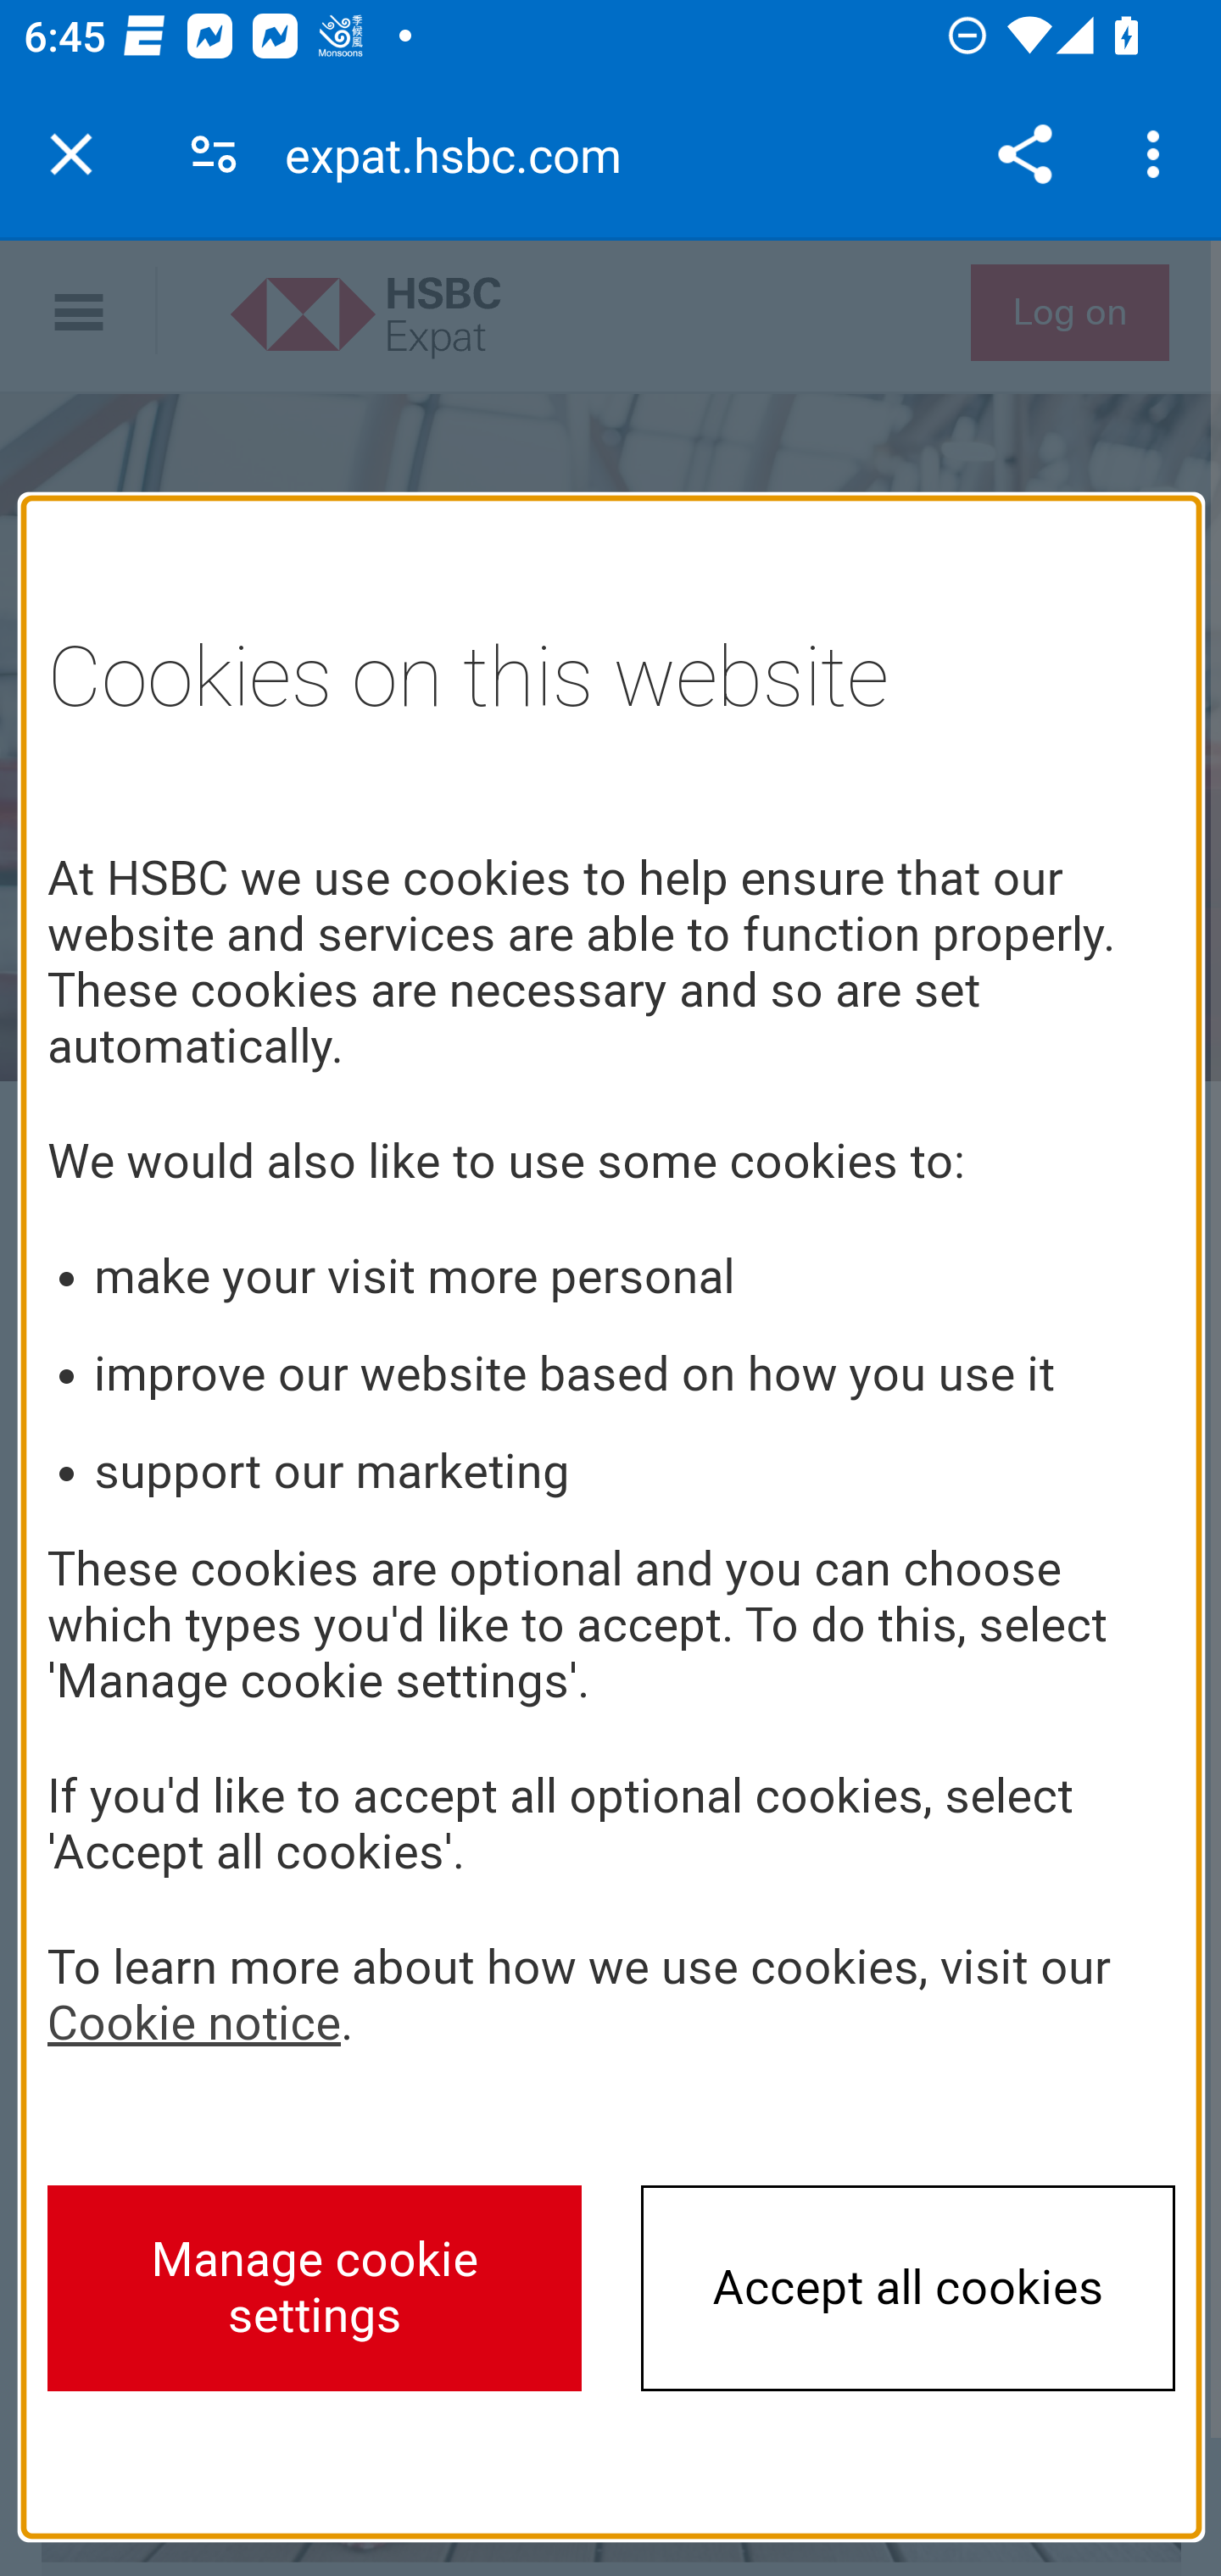 This screenshot has width=1221, height=2576. Describe the element at coordinates (909, 2287) in the screenshot. I see `Accept all cookies` at that location.